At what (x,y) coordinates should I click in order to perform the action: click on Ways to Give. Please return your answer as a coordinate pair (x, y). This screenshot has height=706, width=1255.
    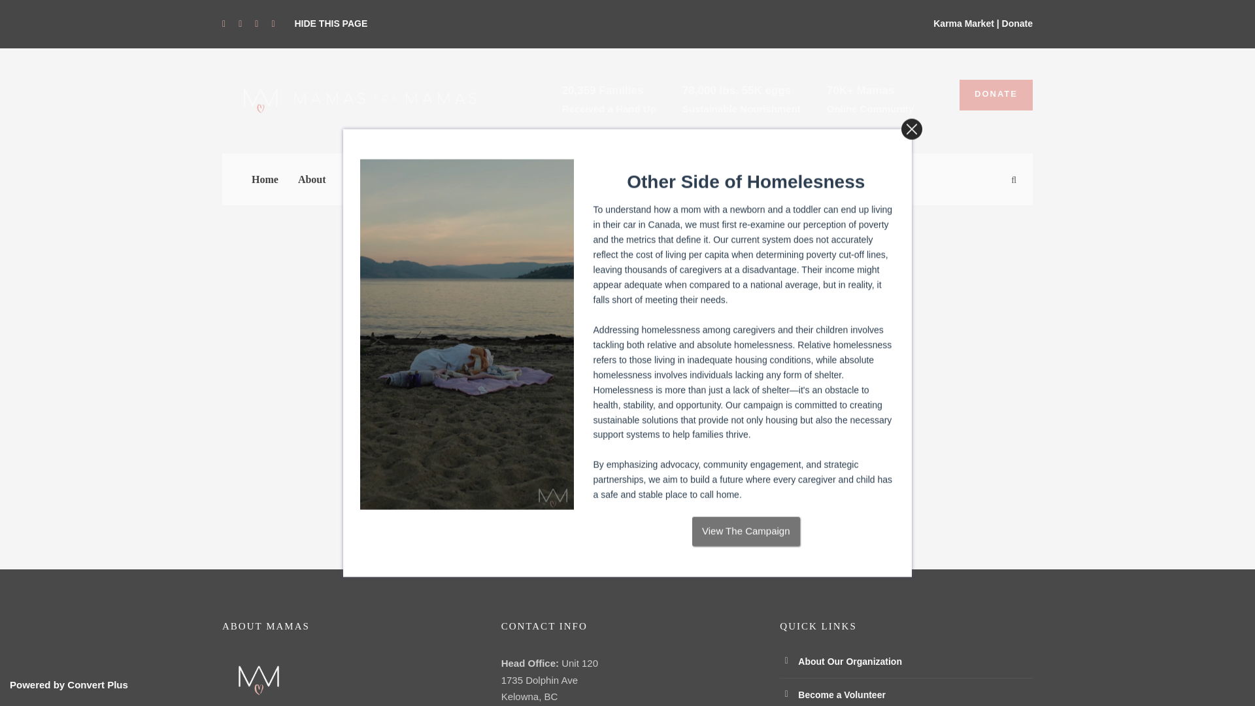
    Looking at the image, I should click on (535, 188).